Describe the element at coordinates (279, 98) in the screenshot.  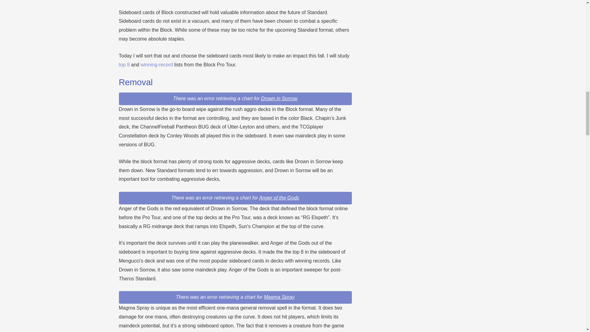
I see `Drown in Sorrow` at that location.